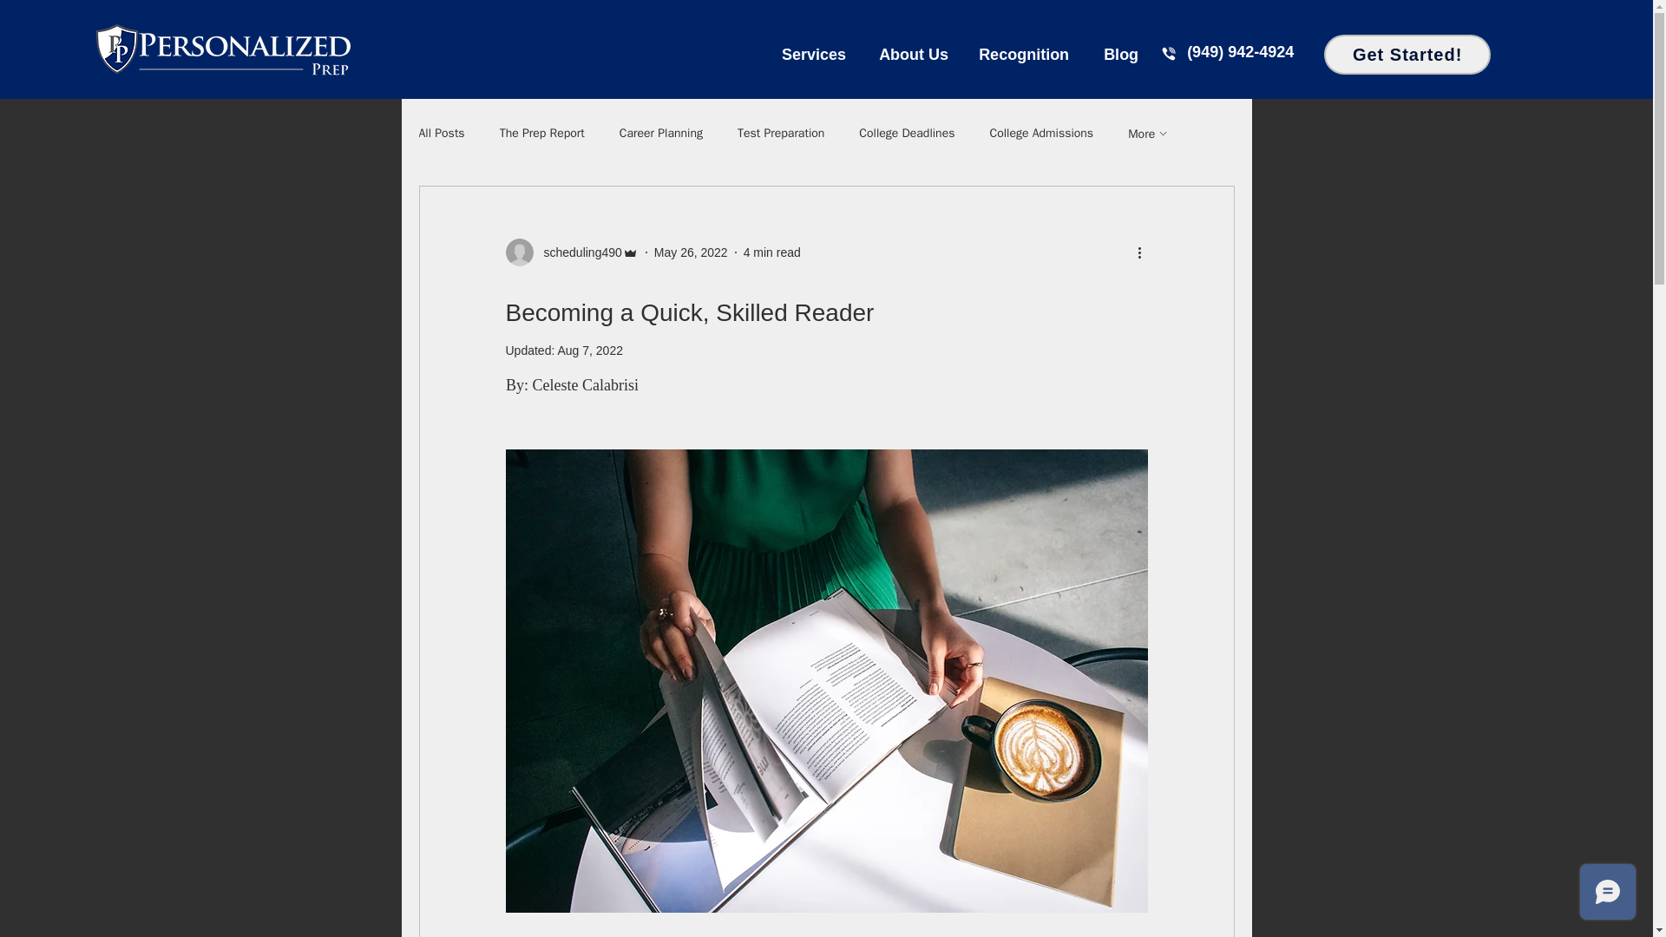 This screenshot has height=937, width=1666. What do you see at coordinates (577, 252) in the screenshot?
I see `scheduling490` at bounding box center [577, 252].